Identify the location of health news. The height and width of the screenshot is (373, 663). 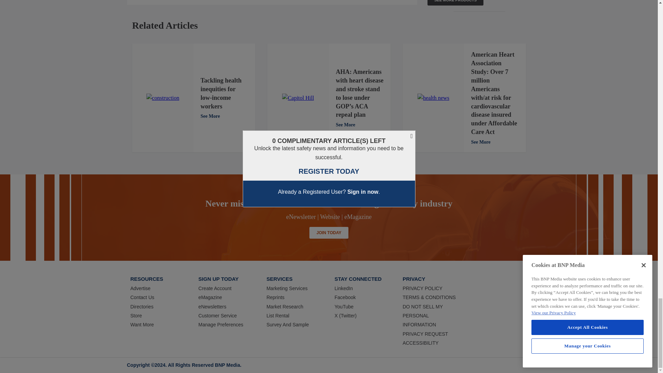
(433, 98).